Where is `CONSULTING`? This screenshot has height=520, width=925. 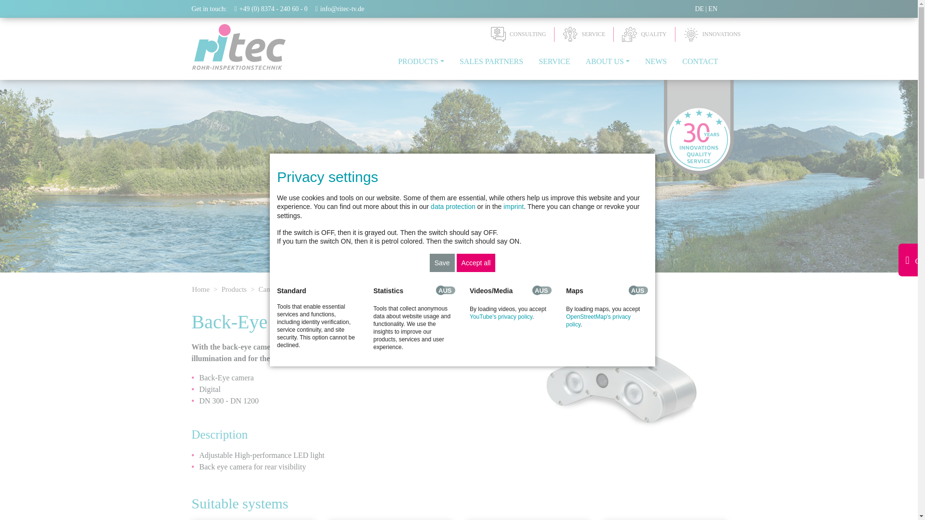 CONSULTING is located at coordinates (518, 35).